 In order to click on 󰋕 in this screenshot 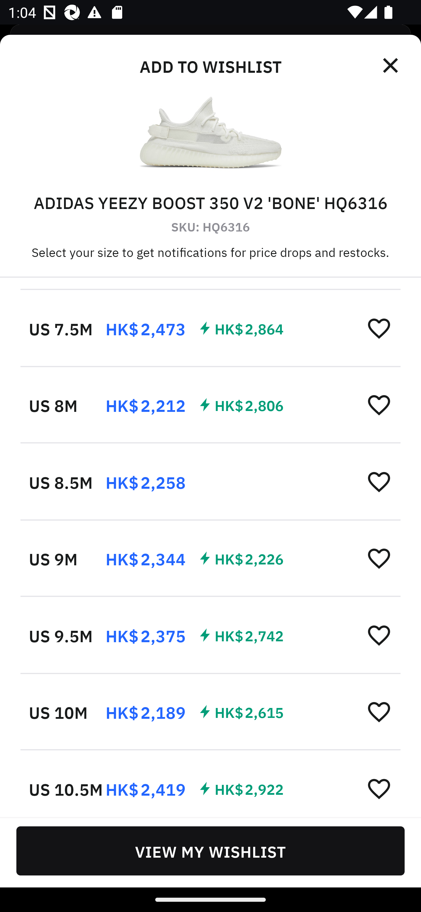, I will do `click(379, 635)`.